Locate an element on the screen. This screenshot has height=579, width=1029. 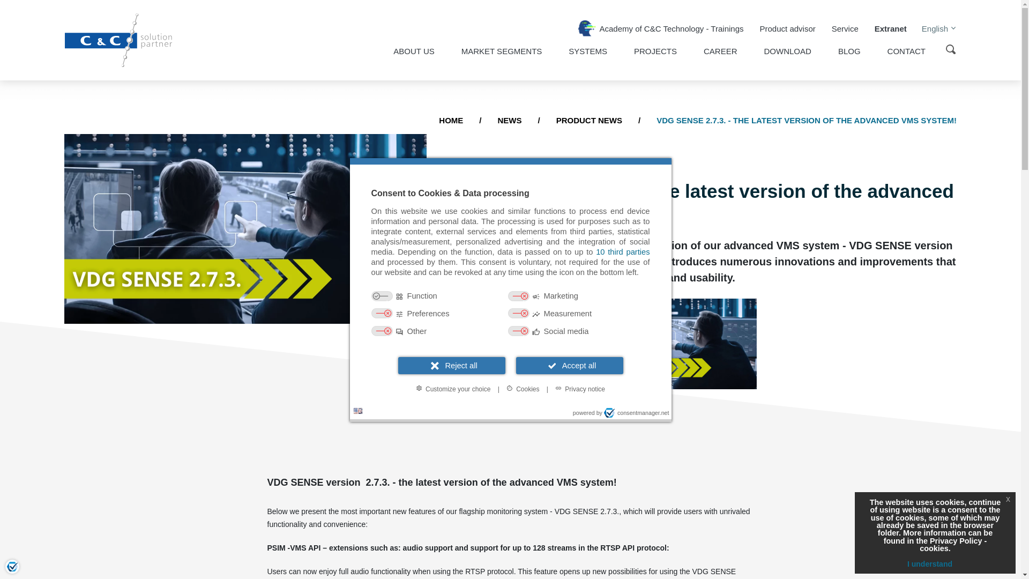
Privacy notice is located at coordinates (580, 388).